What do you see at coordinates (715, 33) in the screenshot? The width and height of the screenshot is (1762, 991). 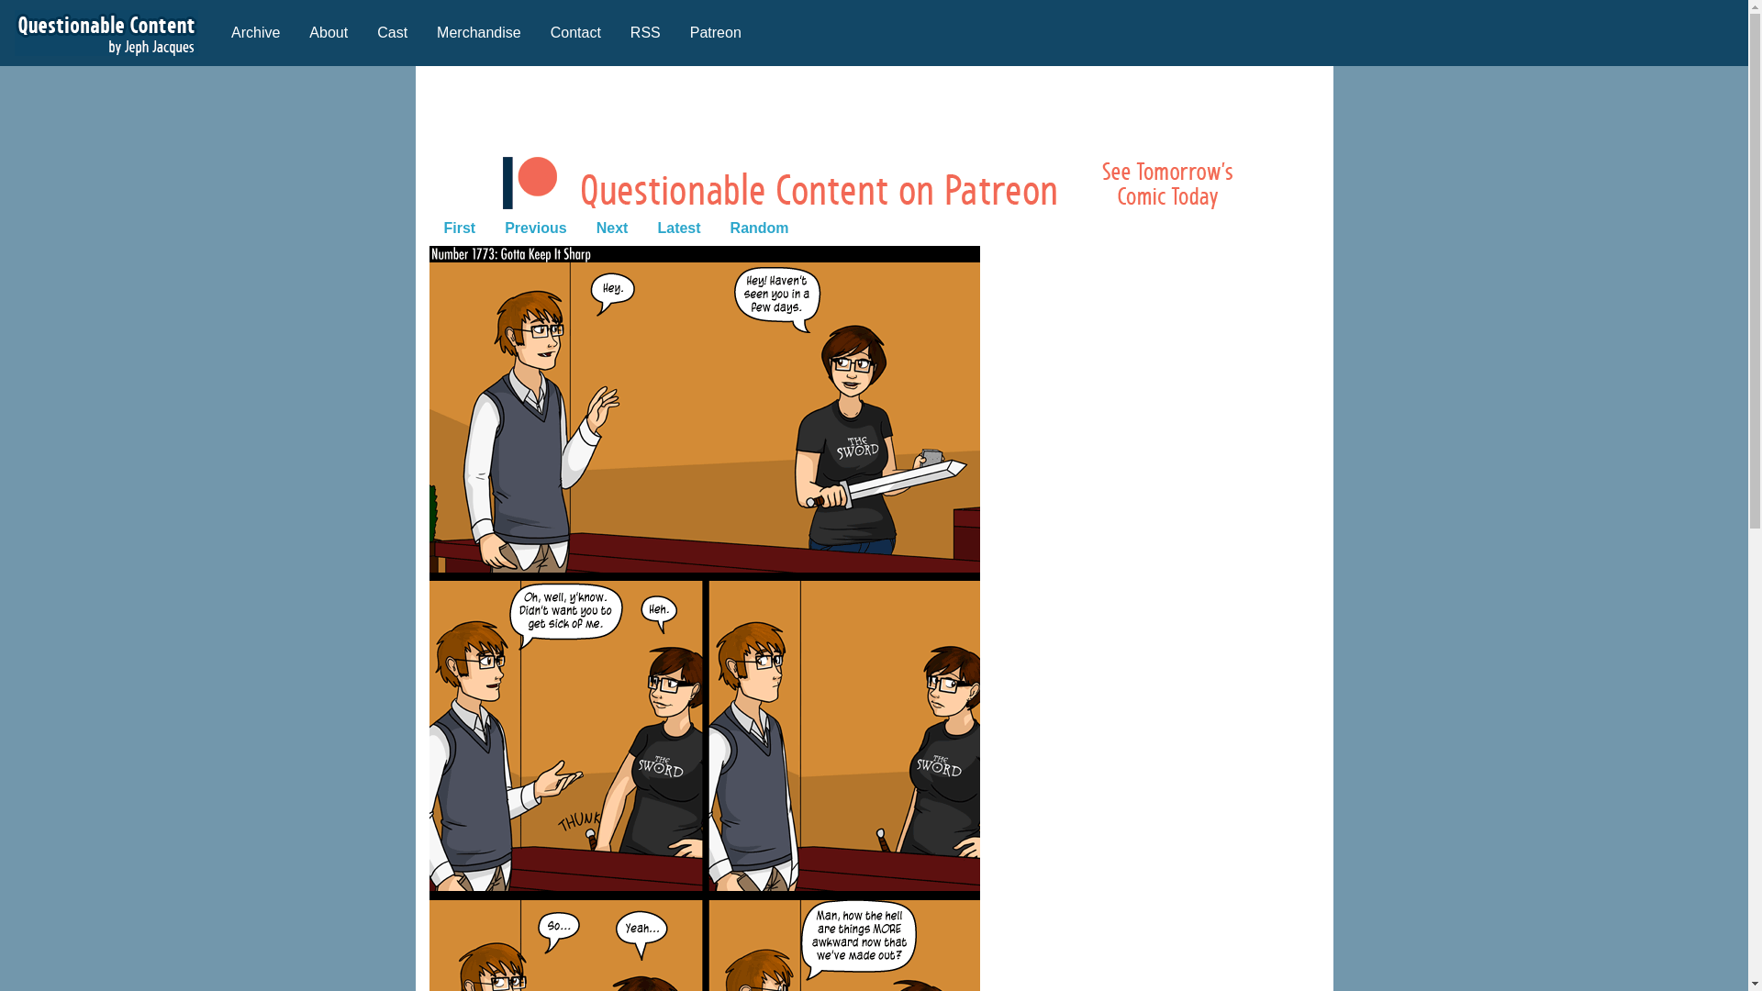 I see `Patreon` at bounding box center [715, 33].